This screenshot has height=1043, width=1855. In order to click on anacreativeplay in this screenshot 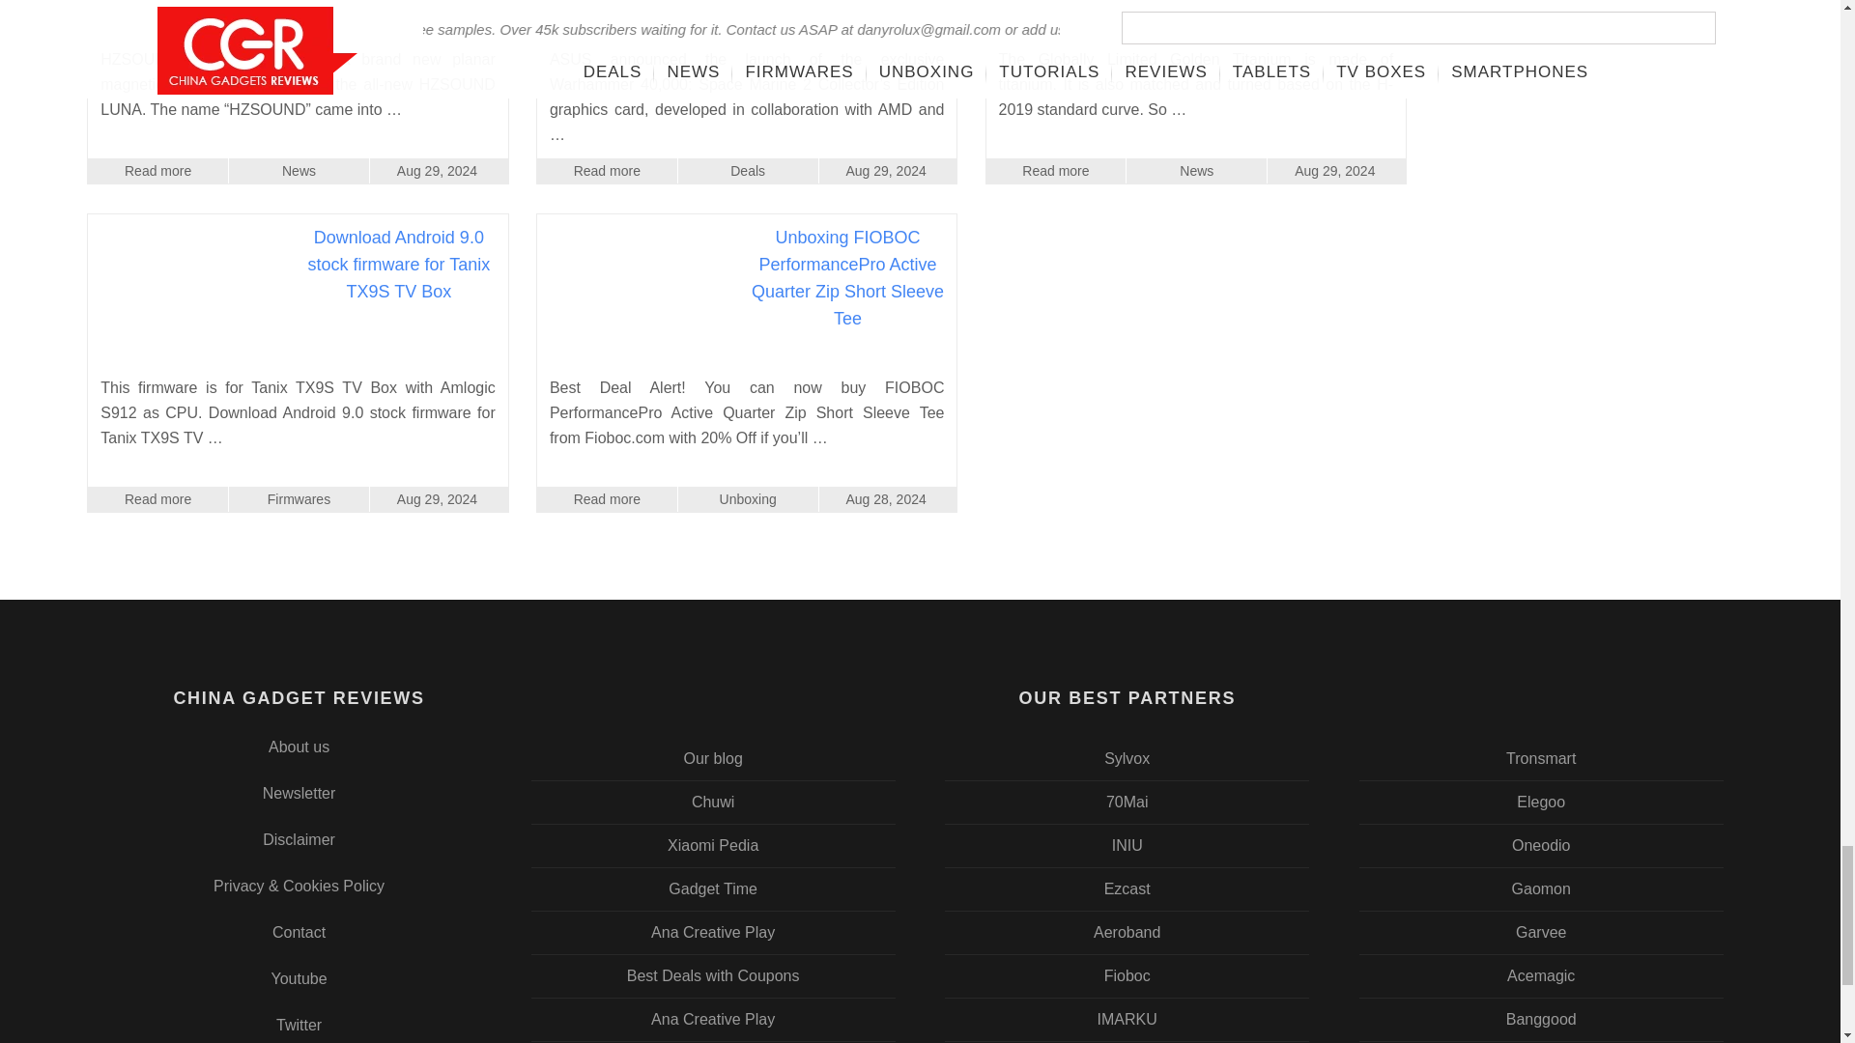, I will do `click(713, 1019)`.